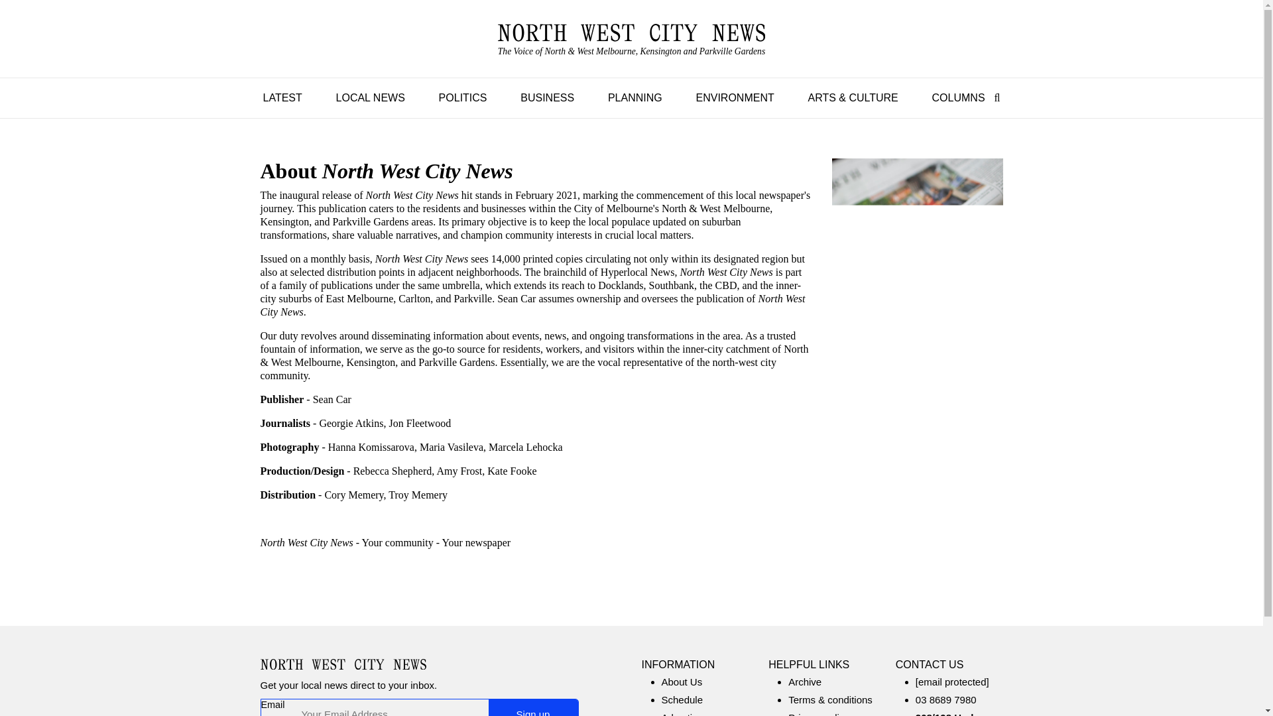 The height and width of the screenshot is (716, 1273). I want to click on Privacy policy, so click(818, 713).